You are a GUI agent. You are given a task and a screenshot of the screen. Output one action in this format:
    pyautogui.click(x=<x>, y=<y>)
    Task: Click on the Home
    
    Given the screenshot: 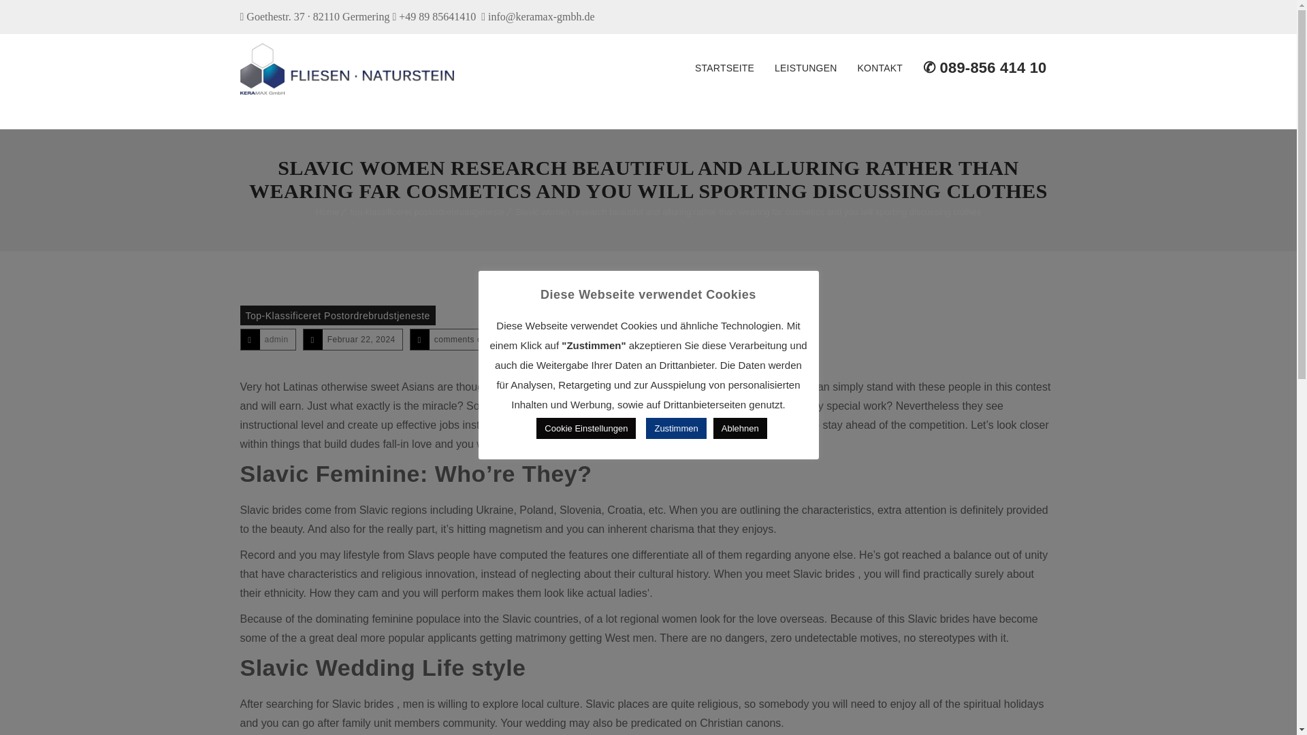 What is the action you would take?
    pyautogui.click(x=328, y=211)
    